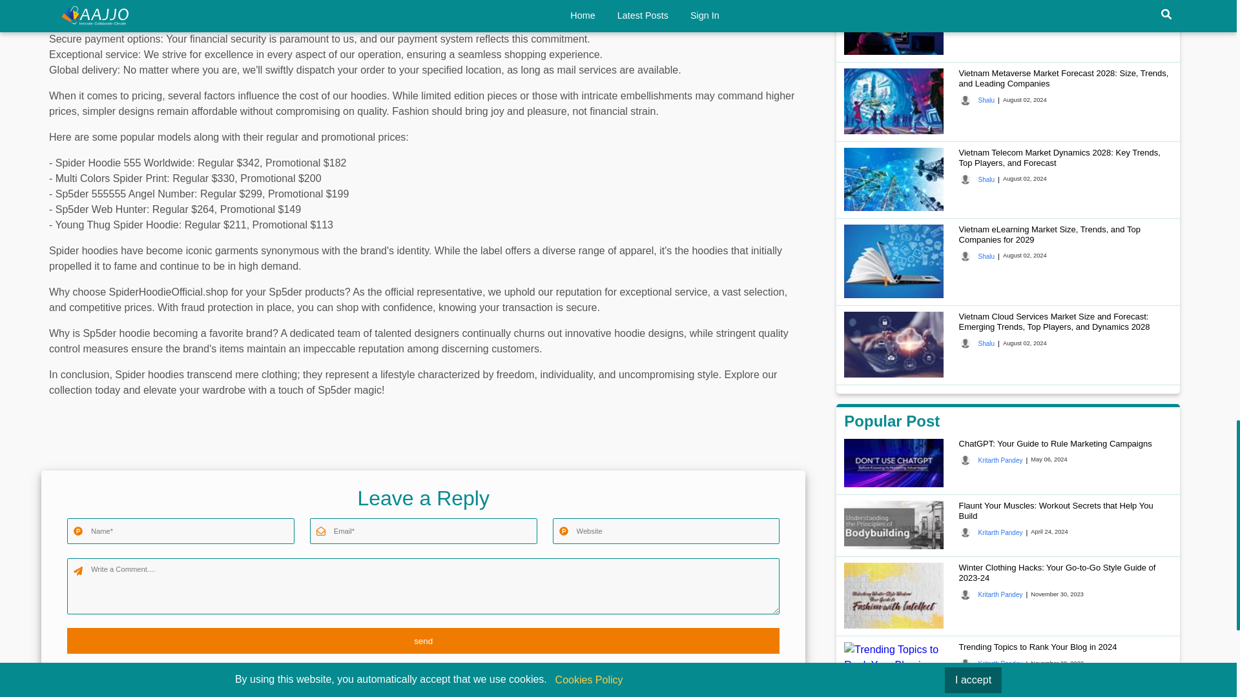 Image resolution: width=1240 pixels, height=697 pixels. What do you see at coordinates (423, 641) in the screenshot?
I see `send` at bounding box center [423, 641].